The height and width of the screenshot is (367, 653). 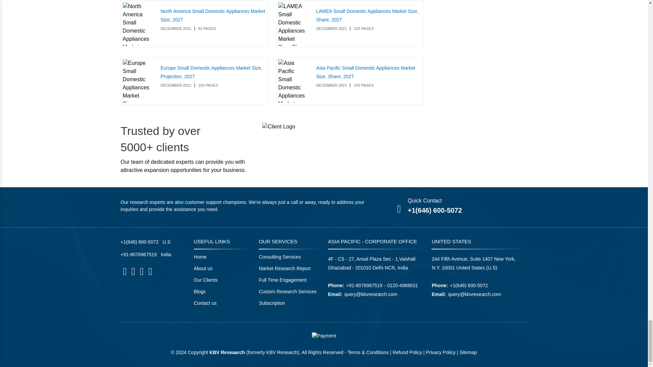 I want to click on About us, so click(x=203, y=268).